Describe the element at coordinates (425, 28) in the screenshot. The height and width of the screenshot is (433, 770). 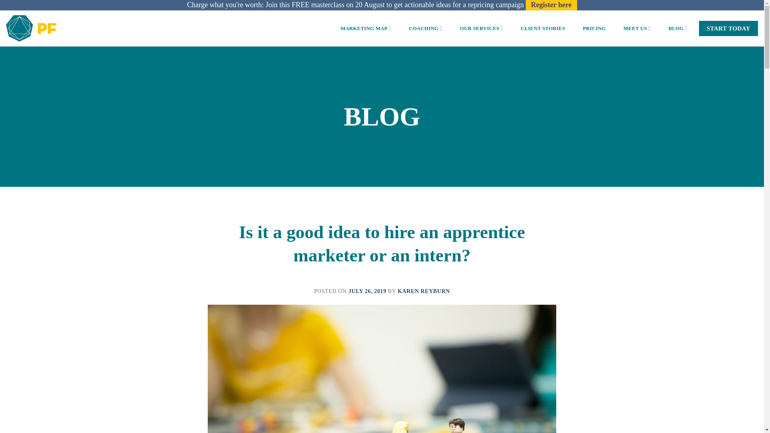
I see `COACHING` at that location.